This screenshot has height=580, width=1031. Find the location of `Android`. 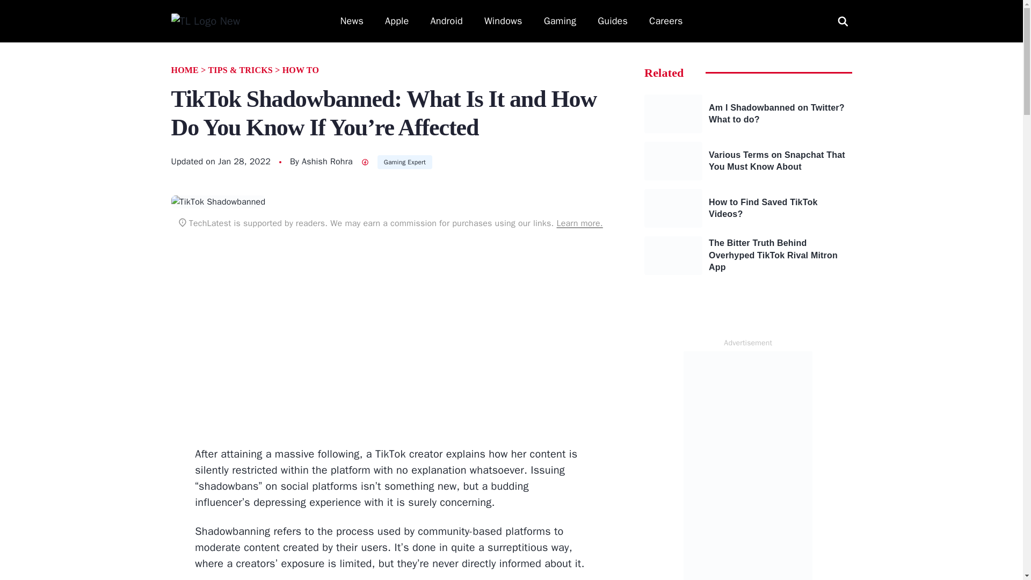

Android is located at coordinates (447, 21).